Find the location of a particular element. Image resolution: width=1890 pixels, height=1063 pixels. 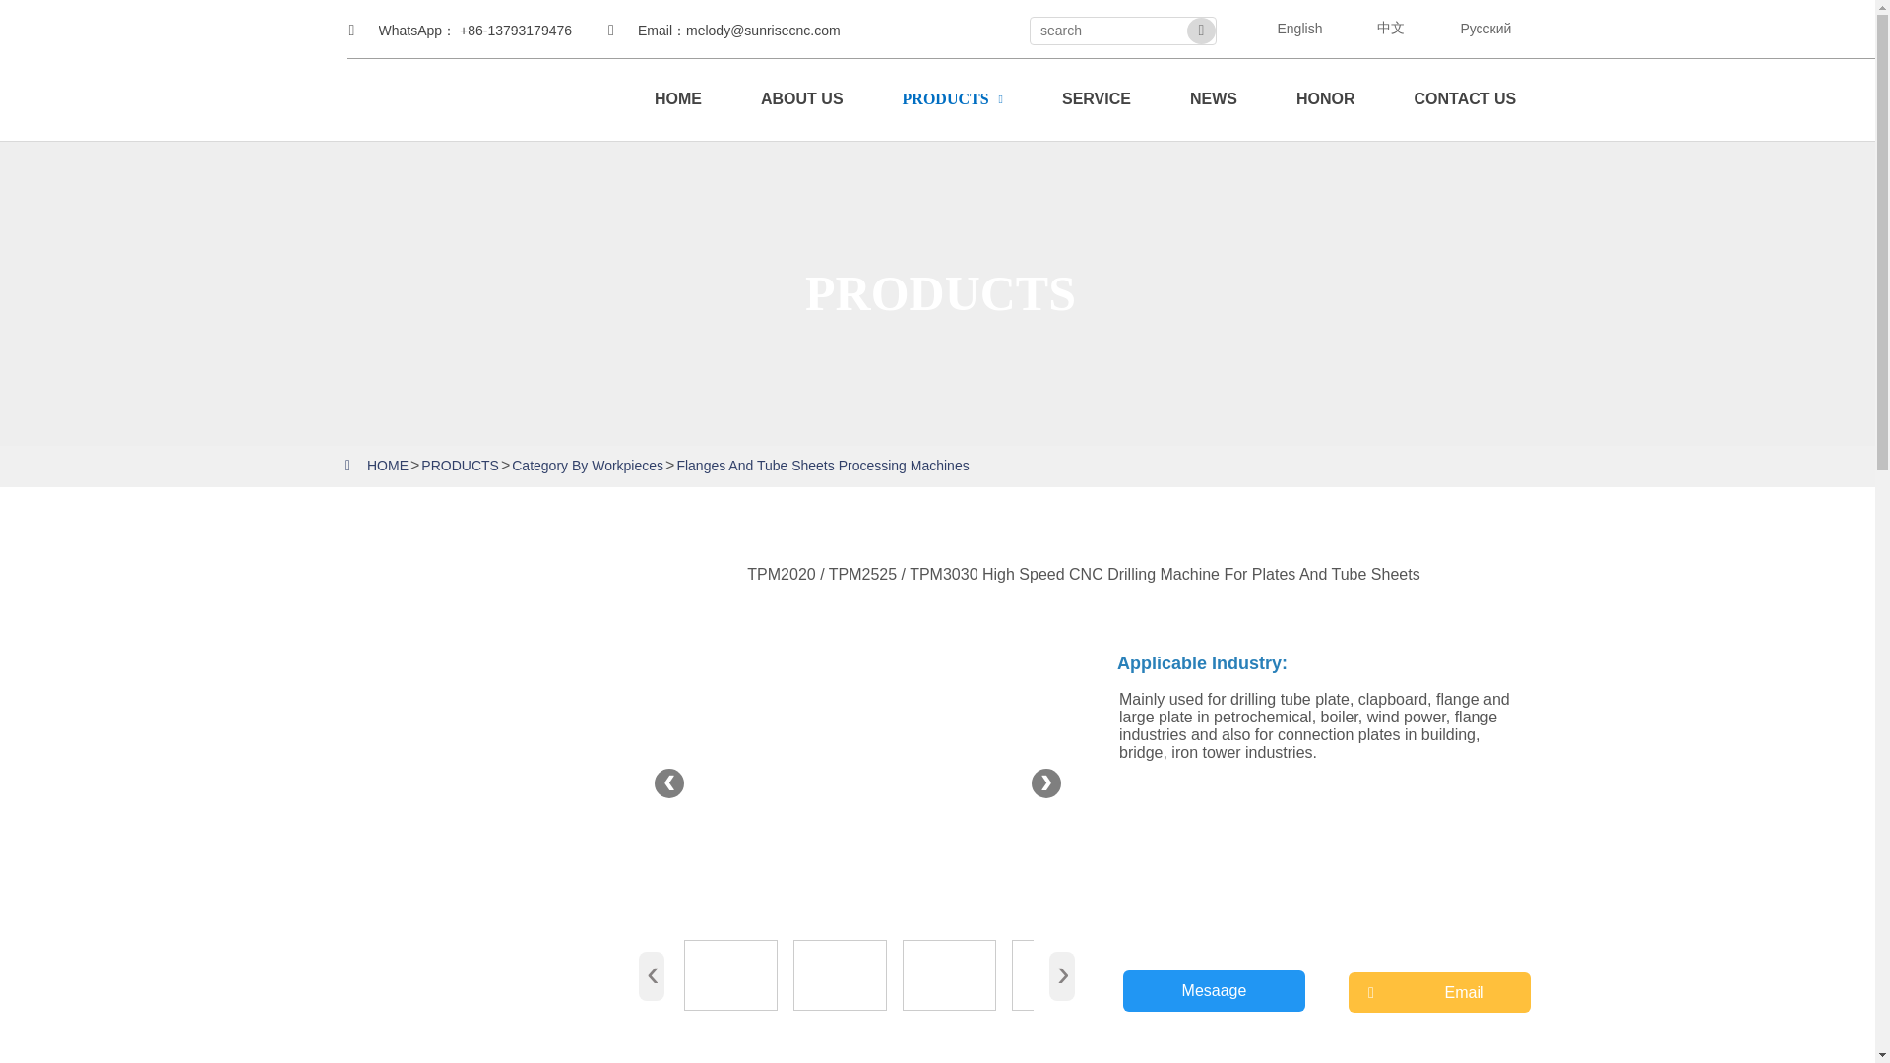

English is located at coordinates (1289, 26).